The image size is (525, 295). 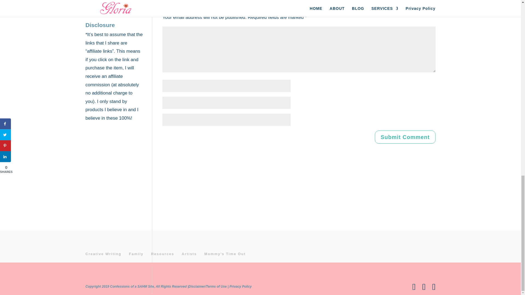 What do you see at coordinates (136, 254) in the screenshot?
I see `Family` at bounding box center [136, 254].